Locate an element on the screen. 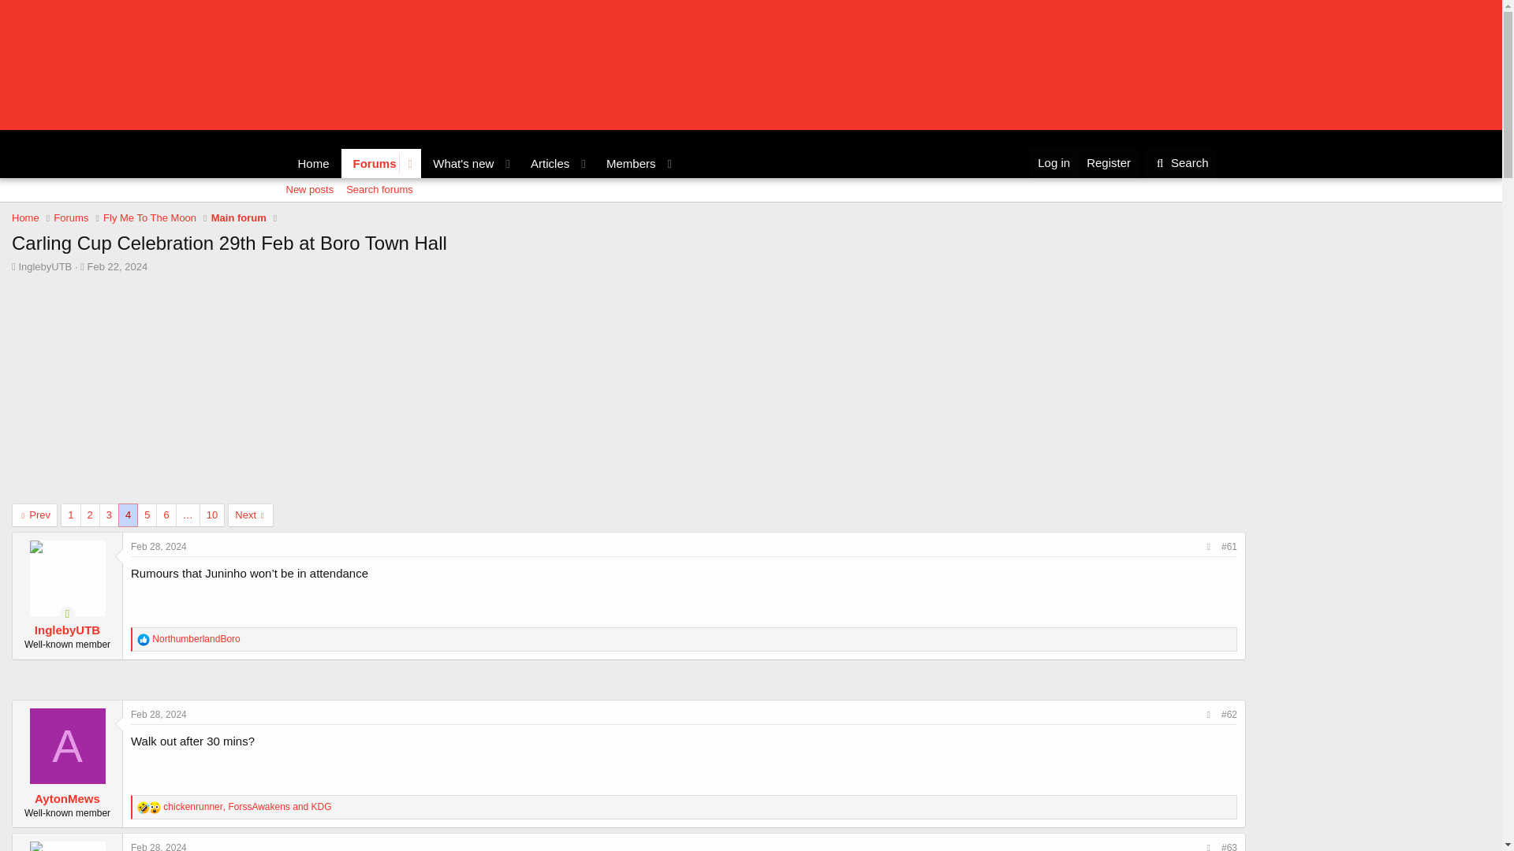 The width and height of the screenshot is (1514, 851). Start date is located at coordinates (1180, 162).